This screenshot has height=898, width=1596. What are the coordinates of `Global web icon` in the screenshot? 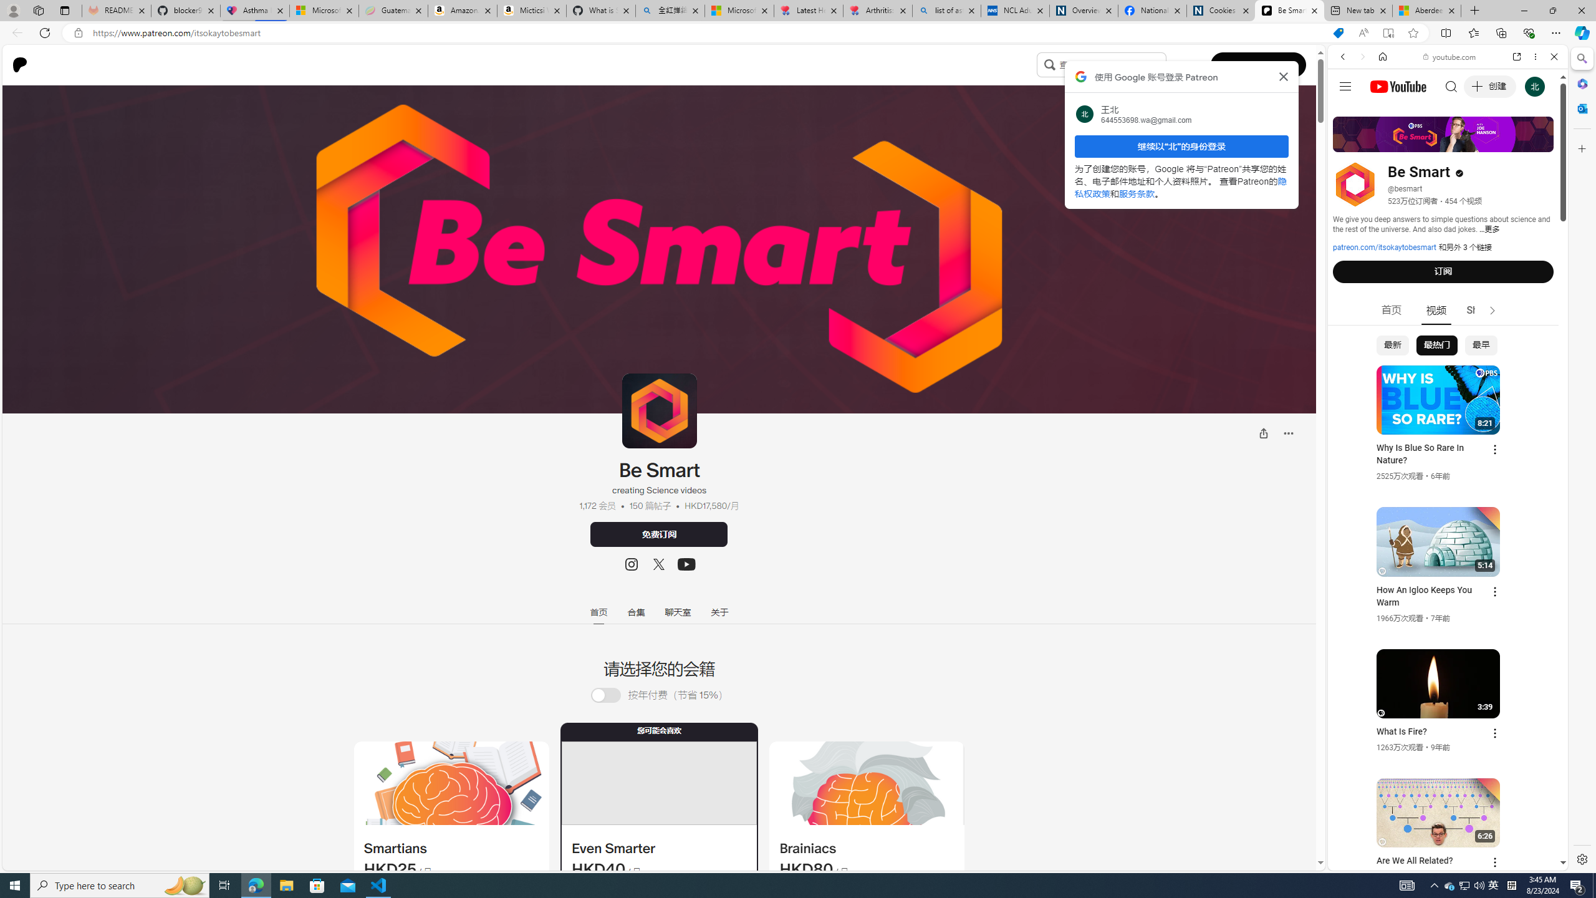 It's located at (1352, 718).